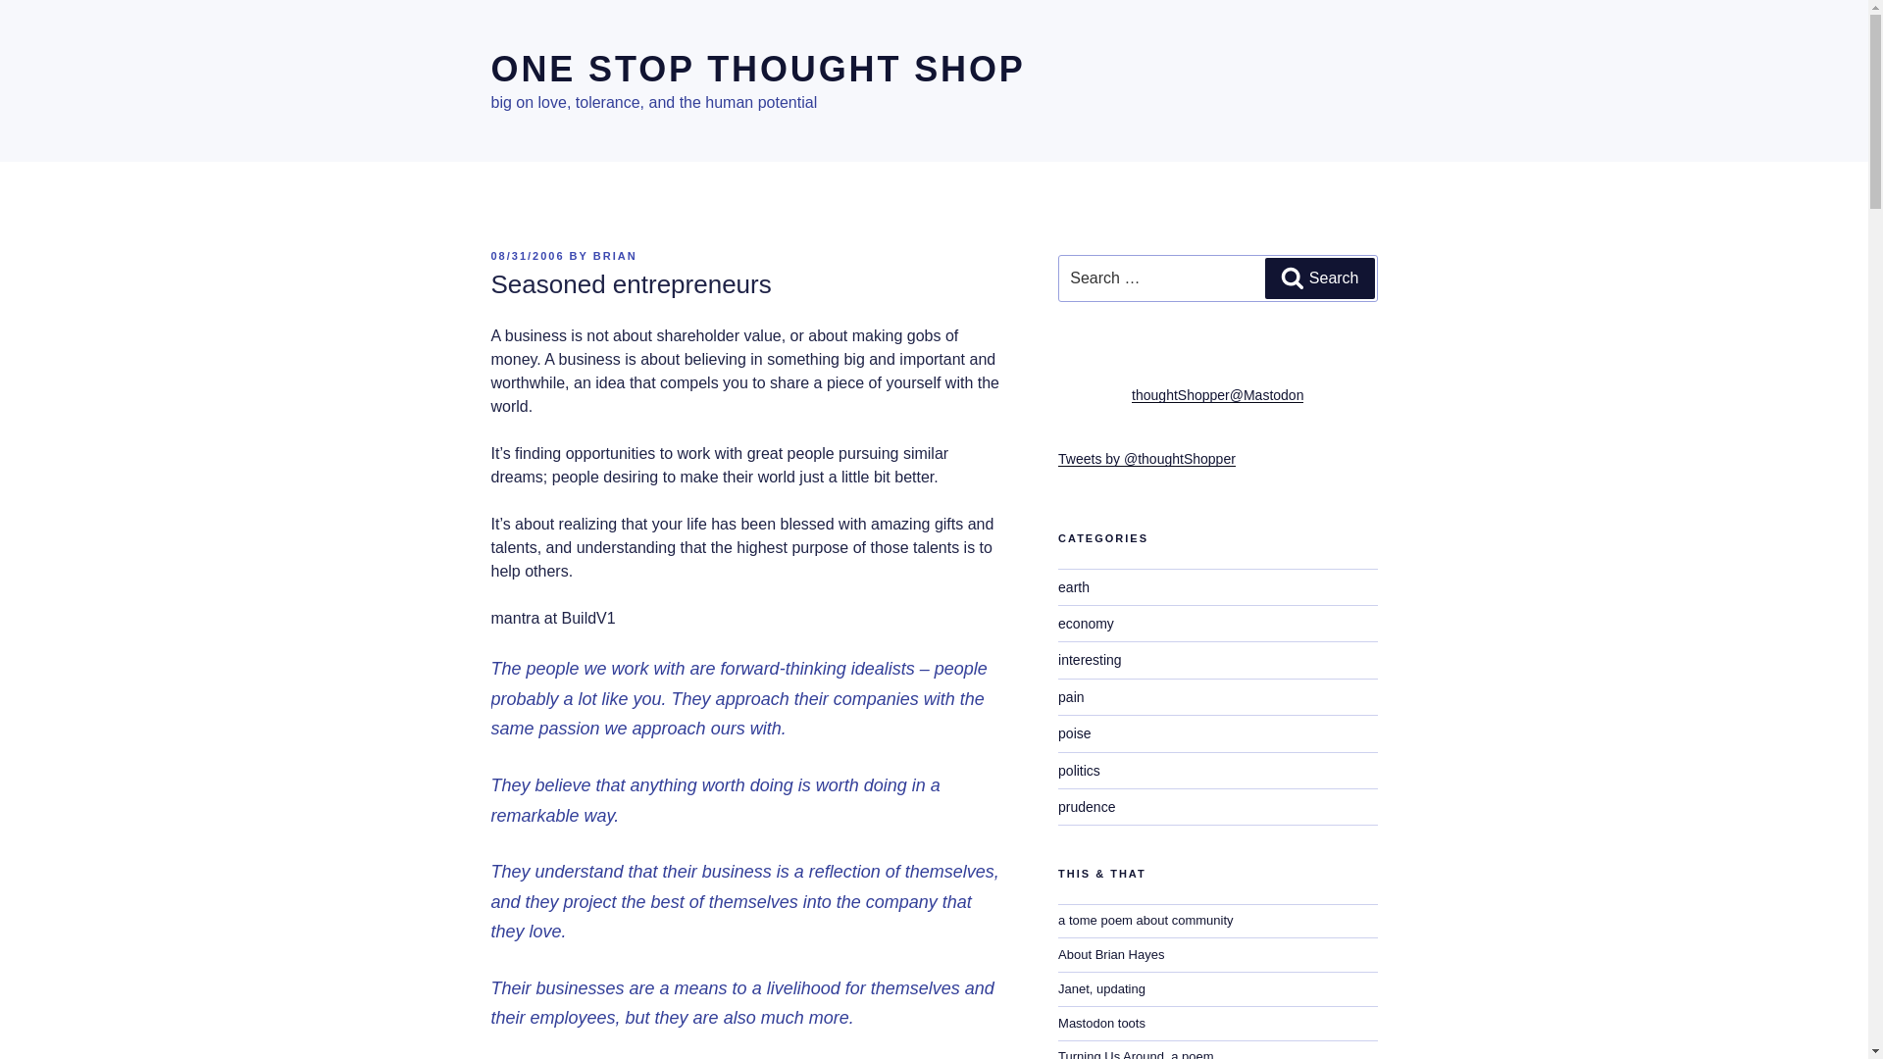 This screenshot has height=1059, width=1883. I want to click on poise, so click(1074, 733).